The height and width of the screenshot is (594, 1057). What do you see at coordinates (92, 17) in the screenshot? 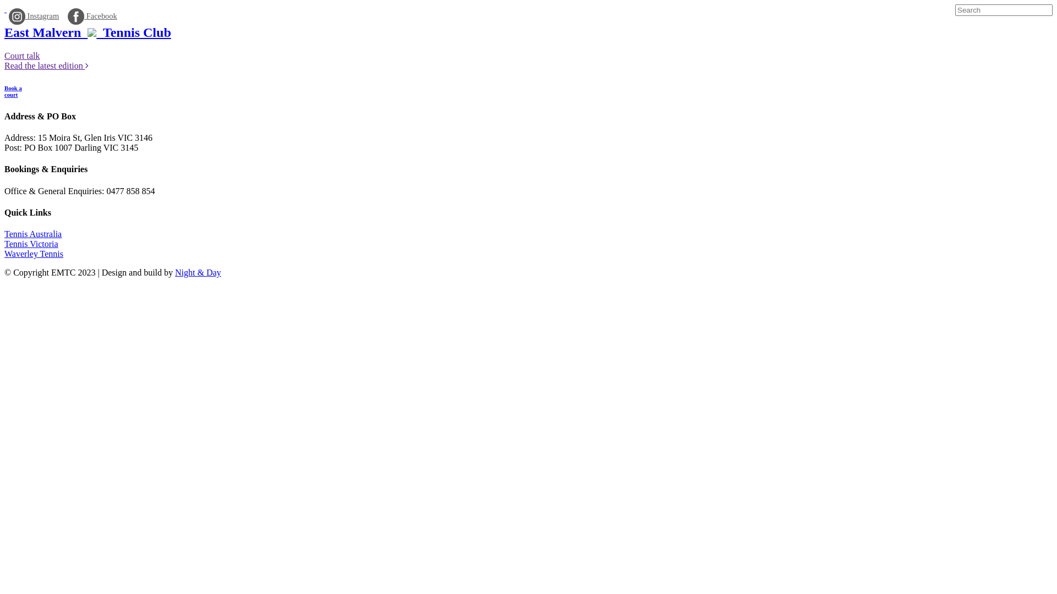
I see `Facebook` at bounding box center [92, 17].